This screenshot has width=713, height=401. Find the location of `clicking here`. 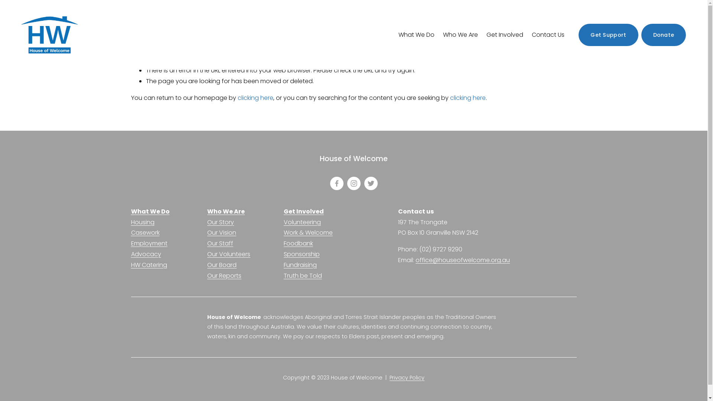

clicking here is located at coordinates (468, 98).